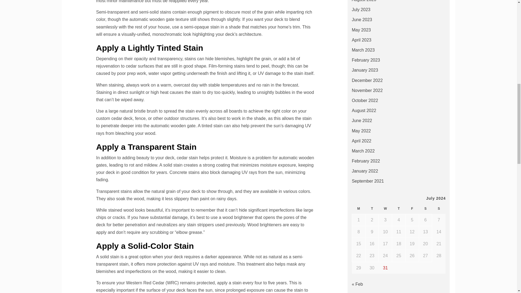 This screenshot has width=521, height=293. Describe the element at coordinates (439, 209) in the screenshot. I see `Sunday` at that location.